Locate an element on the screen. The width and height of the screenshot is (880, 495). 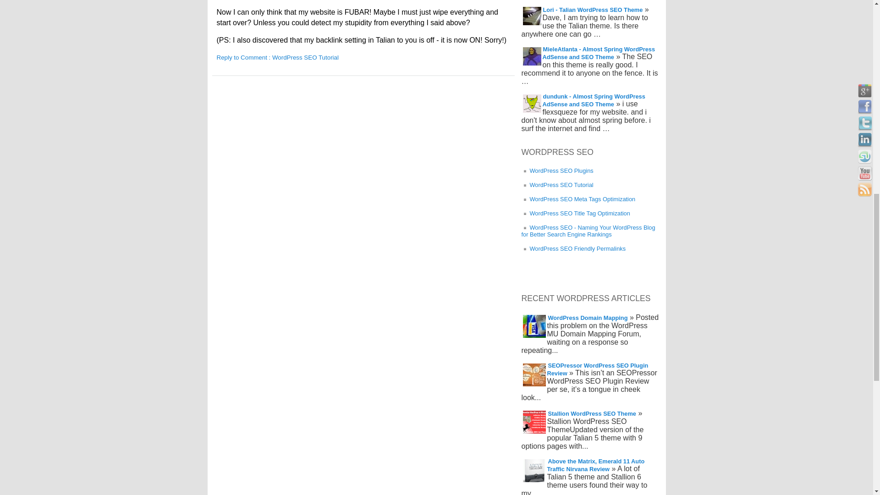
WordPress SEO Title Tag Optimization is located at coordinates (576, 213).